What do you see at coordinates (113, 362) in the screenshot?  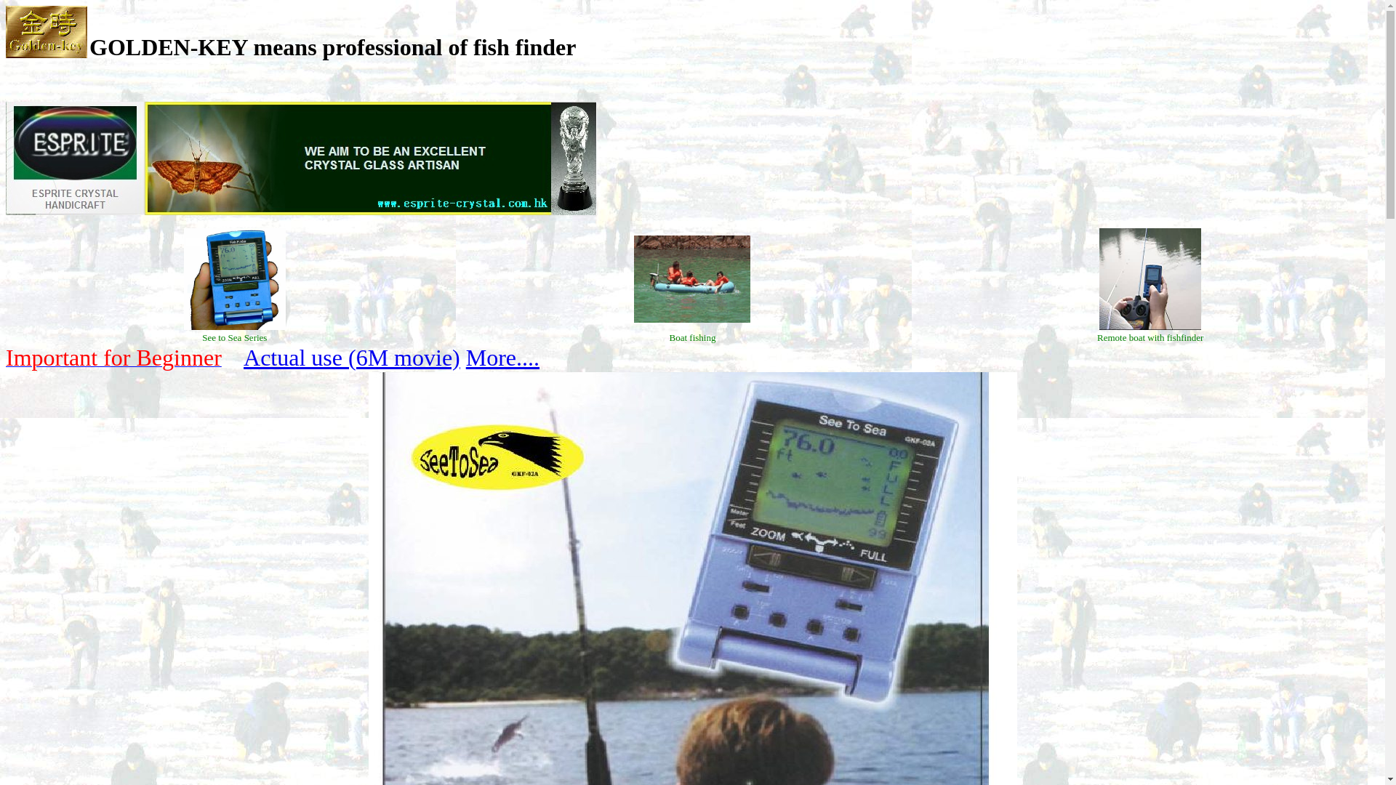 I see `Important for Beginner` at bounding box center [113, 362].